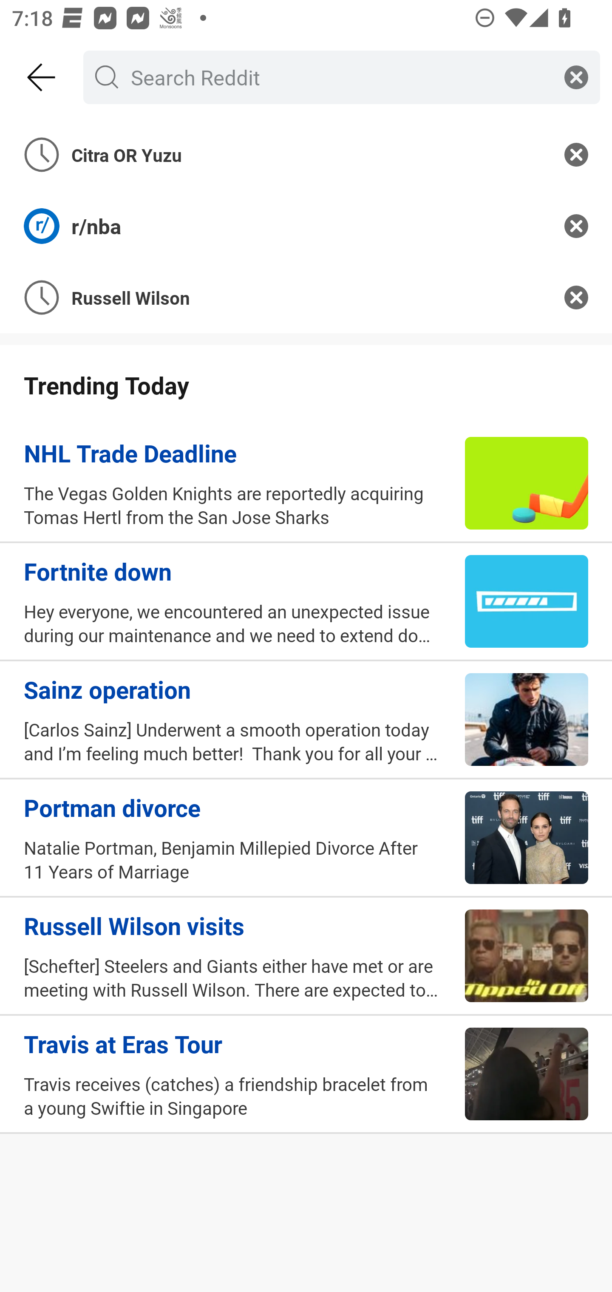 The image size is (612, 1292). I want to click on Clear search, so click(576, 76).